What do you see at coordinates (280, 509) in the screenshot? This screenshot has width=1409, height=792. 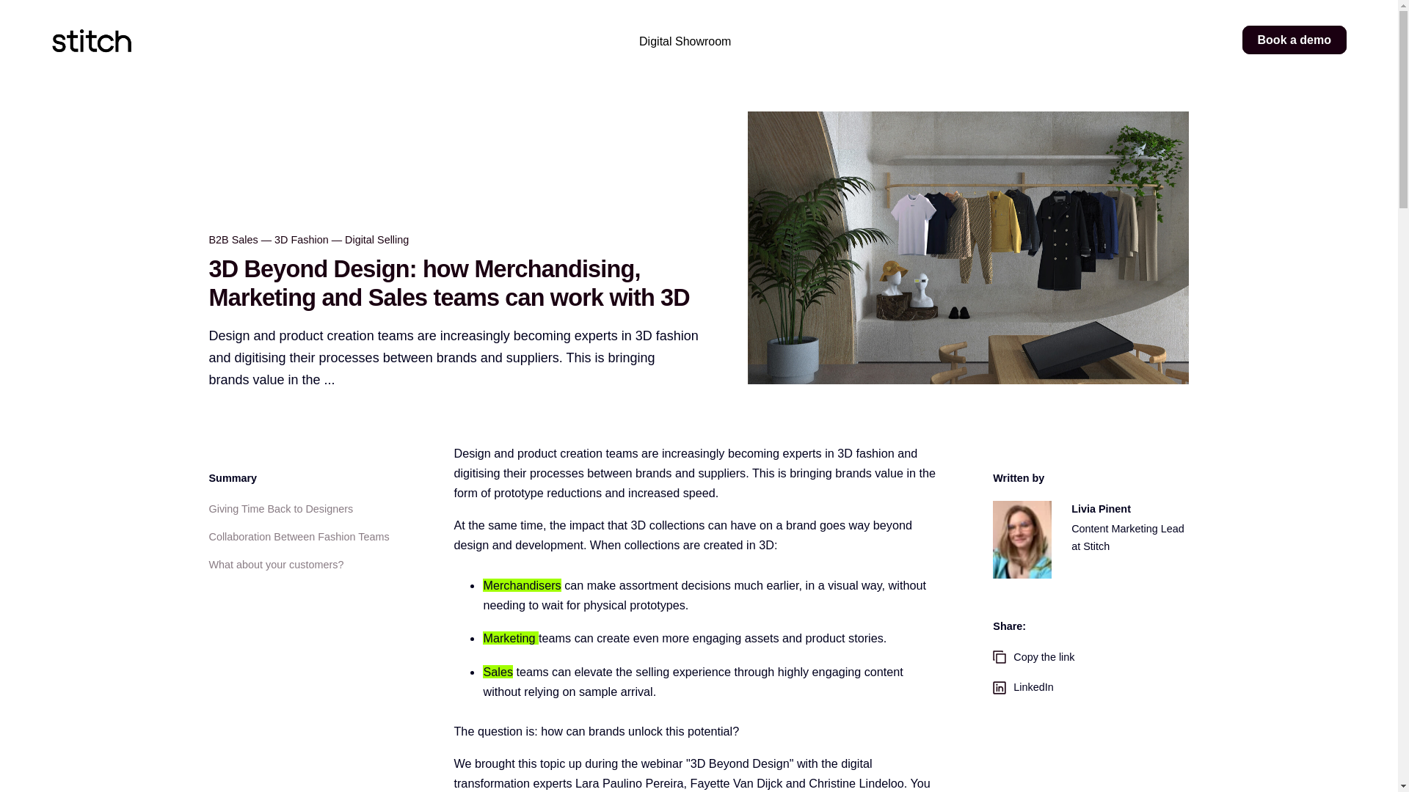 I see `Giving Time Back to Designers` at bounding box center [280, 509].